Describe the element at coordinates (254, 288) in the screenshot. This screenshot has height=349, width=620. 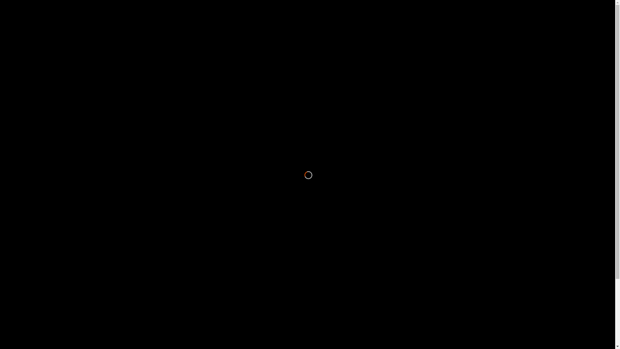
I see `Undercarriage` at that location.